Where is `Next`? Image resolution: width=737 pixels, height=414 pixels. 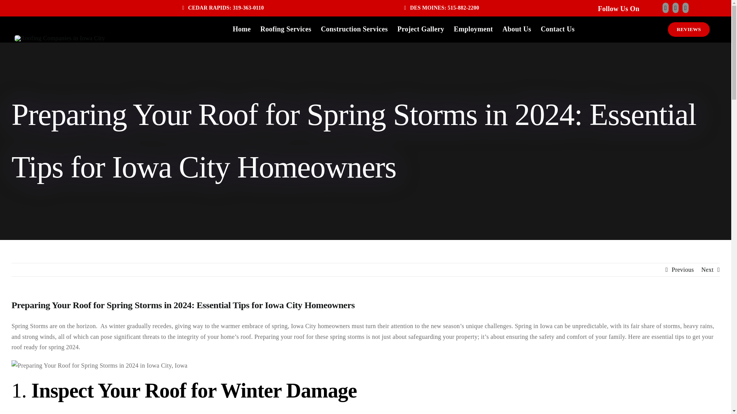 Next is located at coordinates (707, 270).